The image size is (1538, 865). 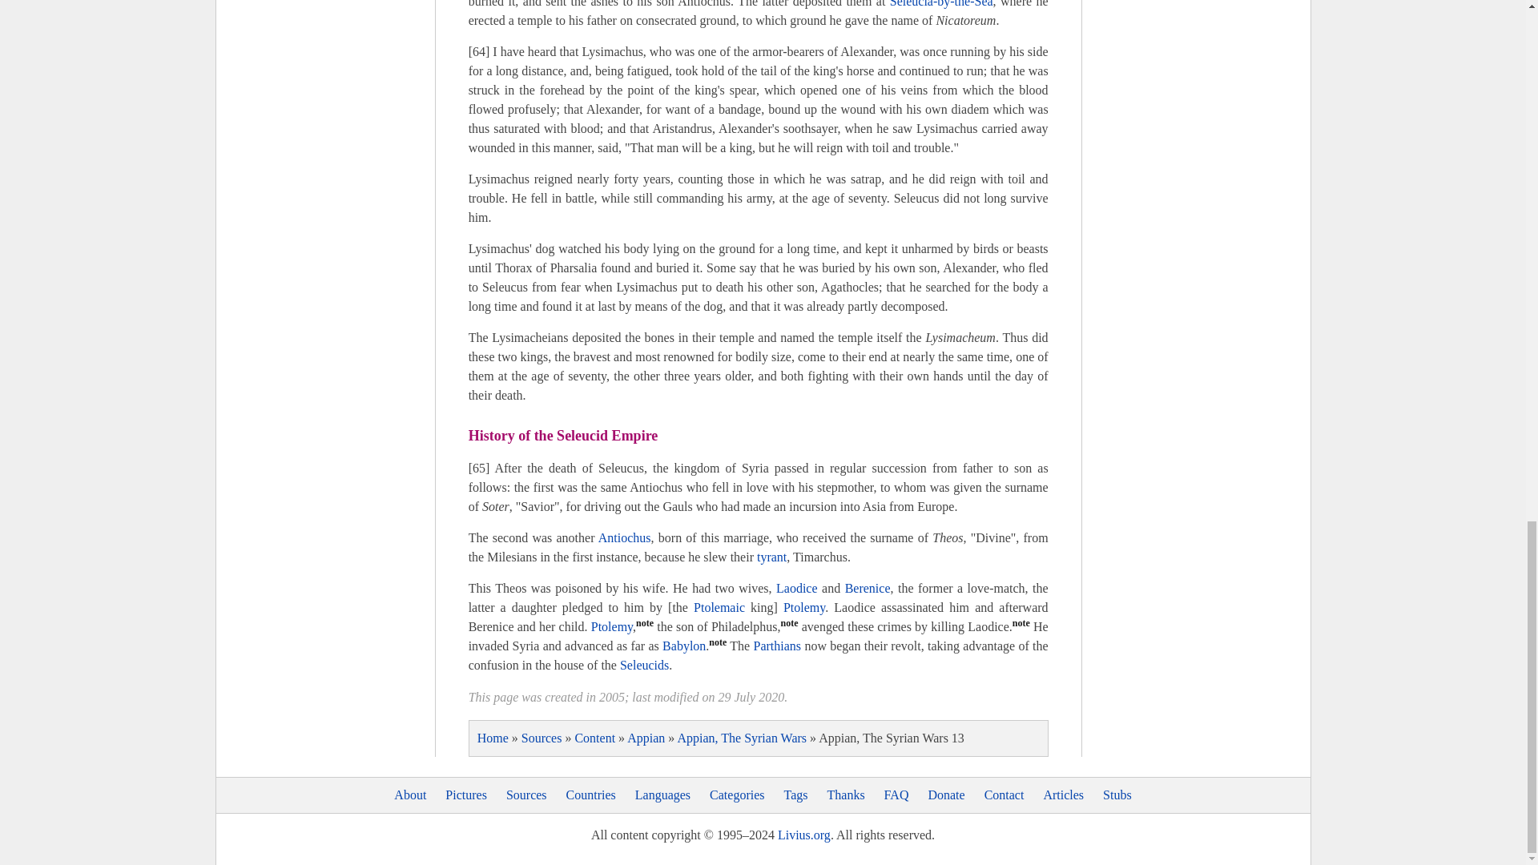 What do you see at coordinates (797, 588) in the screenshot?
I see `Laodice` at bounding box center [797, 588].